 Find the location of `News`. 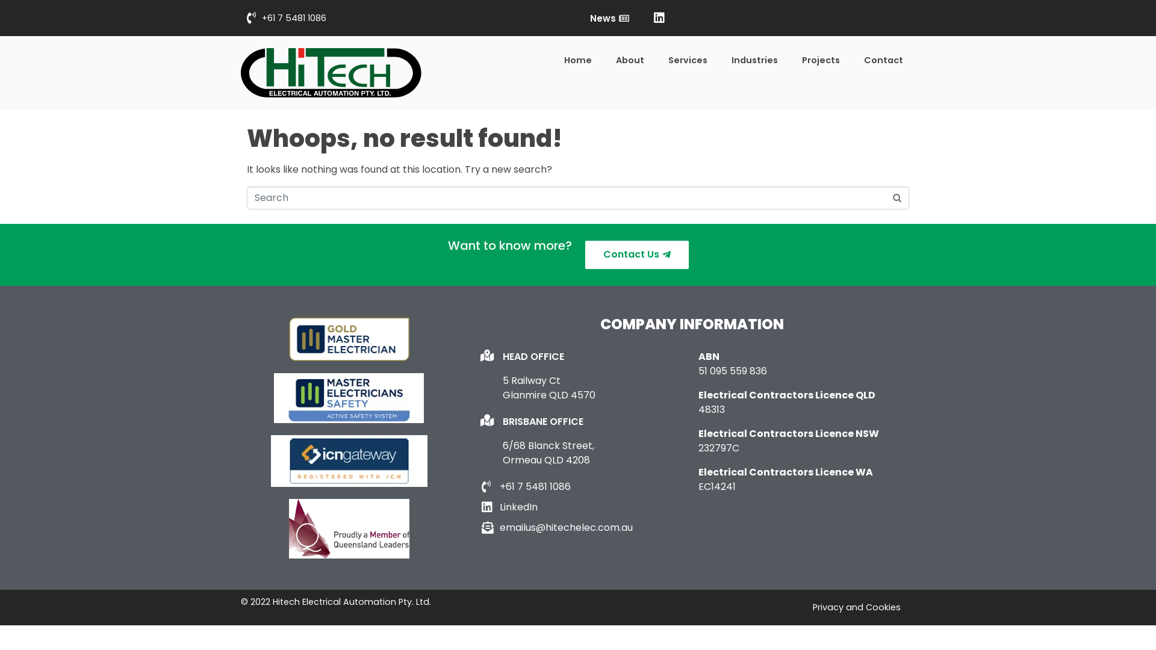

News is located at coordinates (609, 18).